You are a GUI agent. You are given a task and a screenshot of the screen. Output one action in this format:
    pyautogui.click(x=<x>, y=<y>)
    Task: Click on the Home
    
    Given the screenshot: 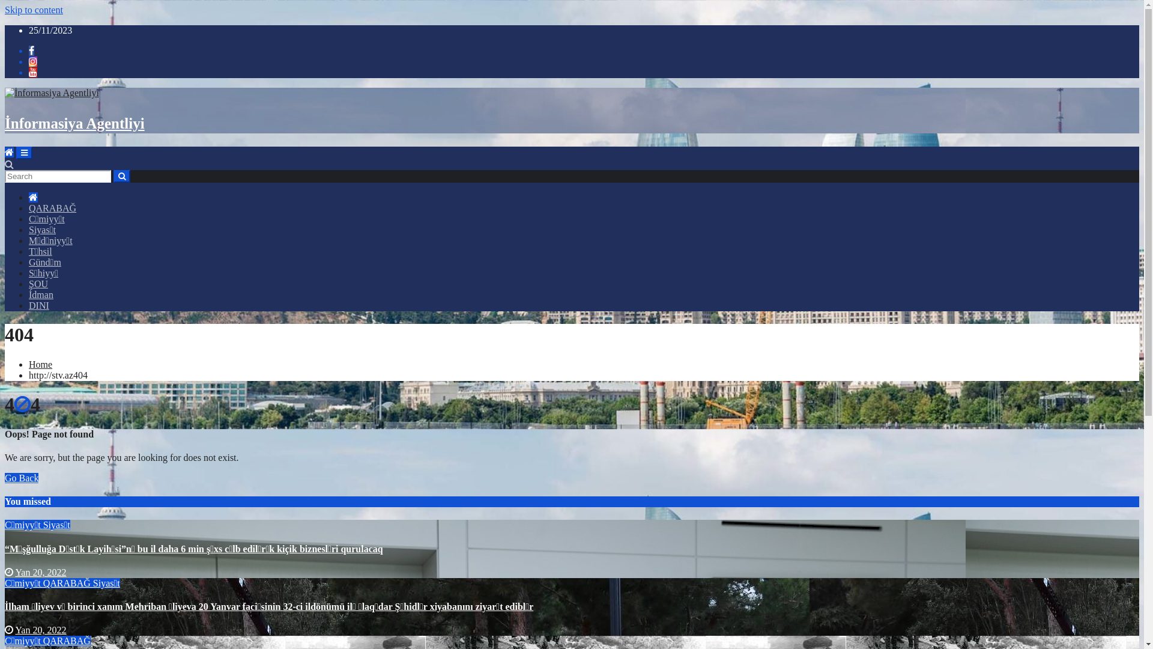 What is the action you would take?
    pyautogui.click(x=41, y=364)
    